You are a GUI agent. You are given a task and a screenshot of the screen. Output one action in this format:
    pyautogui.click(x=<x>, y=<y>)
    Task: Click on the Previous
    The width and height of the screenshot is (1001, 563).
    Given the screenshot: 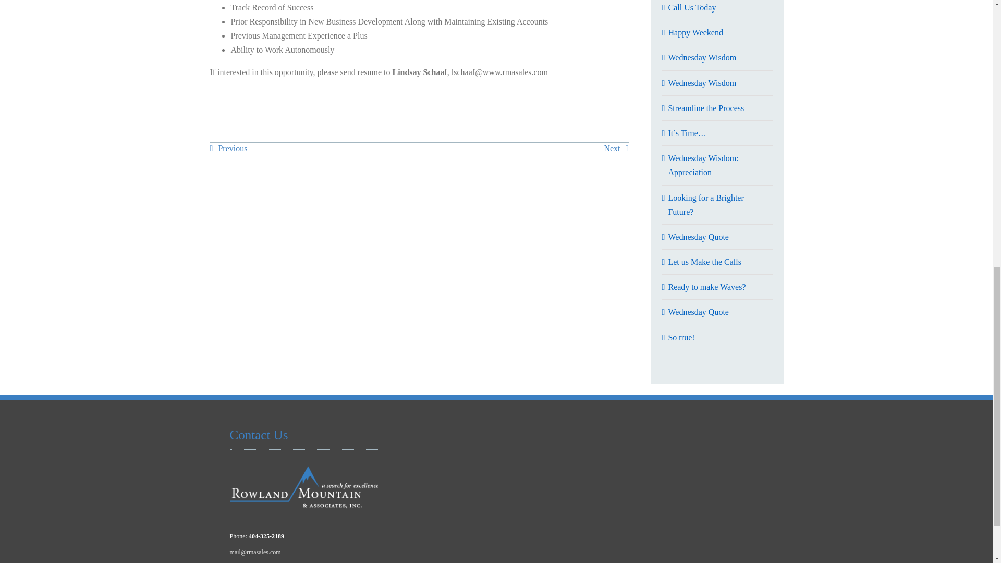 What is the action you would take?
    pyautogui.click(x=228, y=148)
    